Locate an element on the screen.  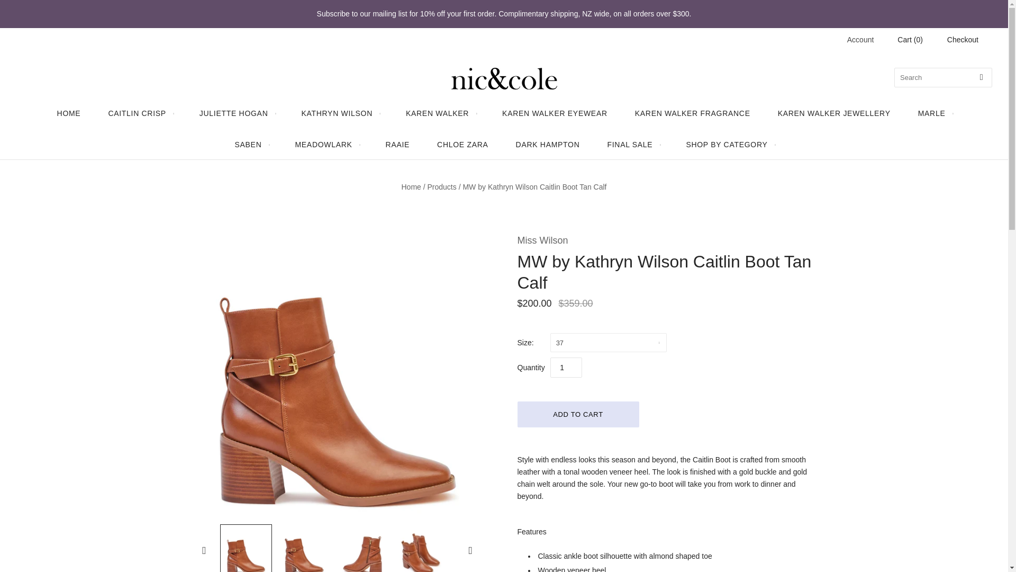
Checkout is located at coordinates (962, 40).